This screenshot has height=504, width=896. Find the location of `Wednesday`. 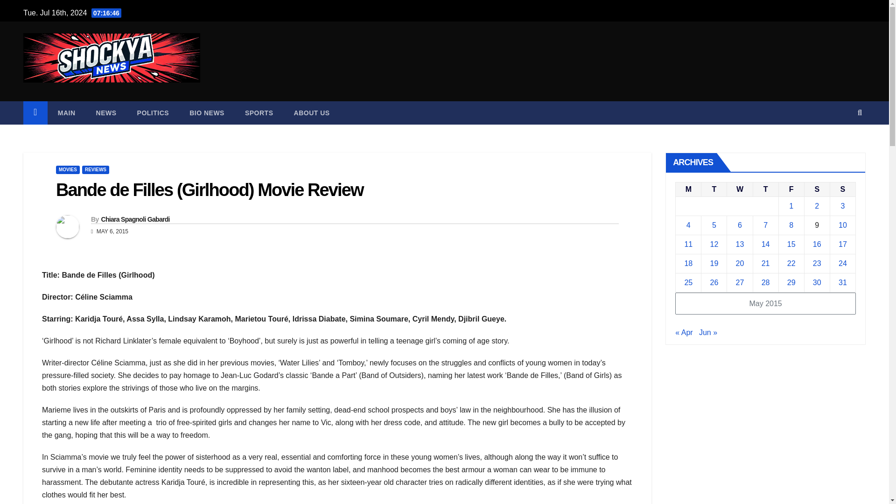

Wednesday is located at coordinates (739, 189).